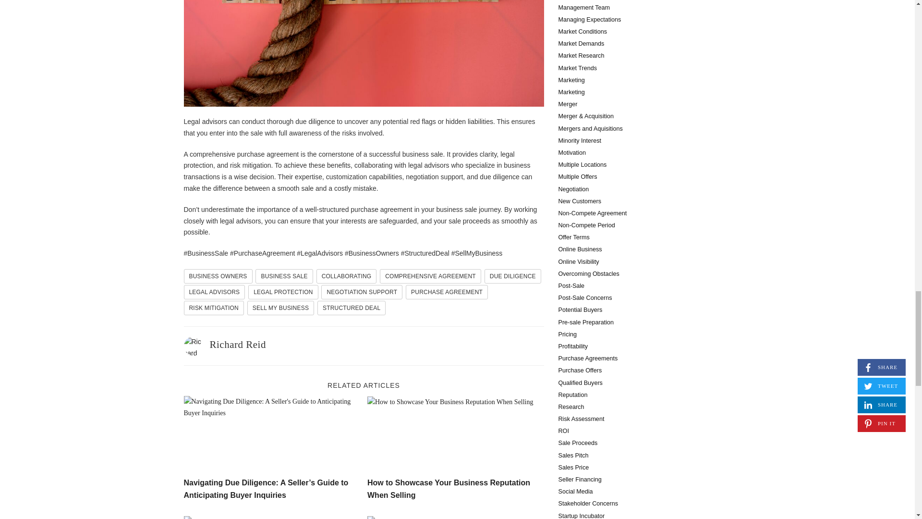  What do you see at coordinates (449, 488) in the screenshot?
I see `How to Showcase Your Business Reputation When Selling` at bounding box center [449, 488].